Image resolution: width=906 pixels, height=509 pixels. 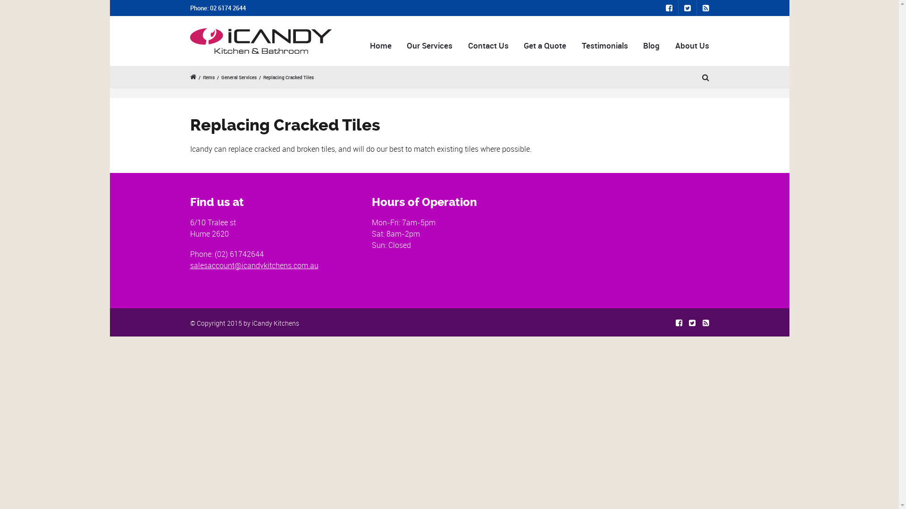 What do you see at coordinates (276, 323) in the screenshot?
I see `iCandy Kitchens` at bounding box center [276, 323].